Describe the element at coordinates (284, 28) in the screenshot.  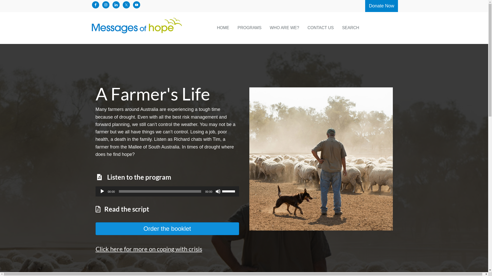
I see `WHO ARE WE?` at that location.